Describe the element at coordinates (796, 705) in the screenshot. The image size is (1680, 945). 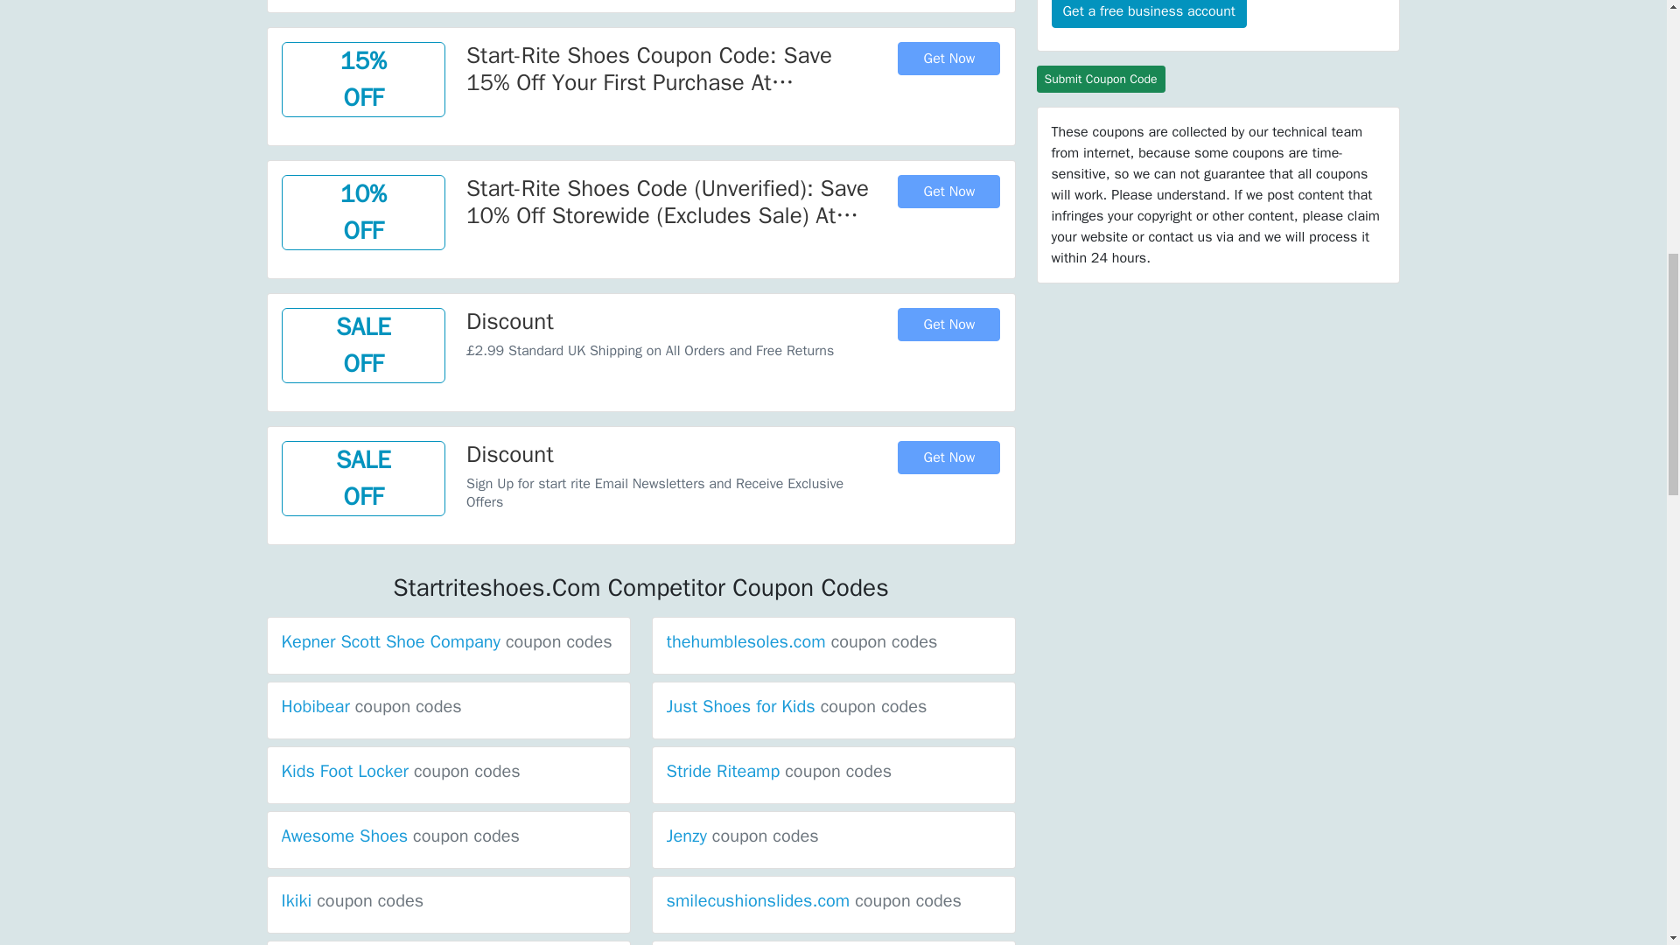
I see `Just Shoes for Kids coupon codes` at that location.